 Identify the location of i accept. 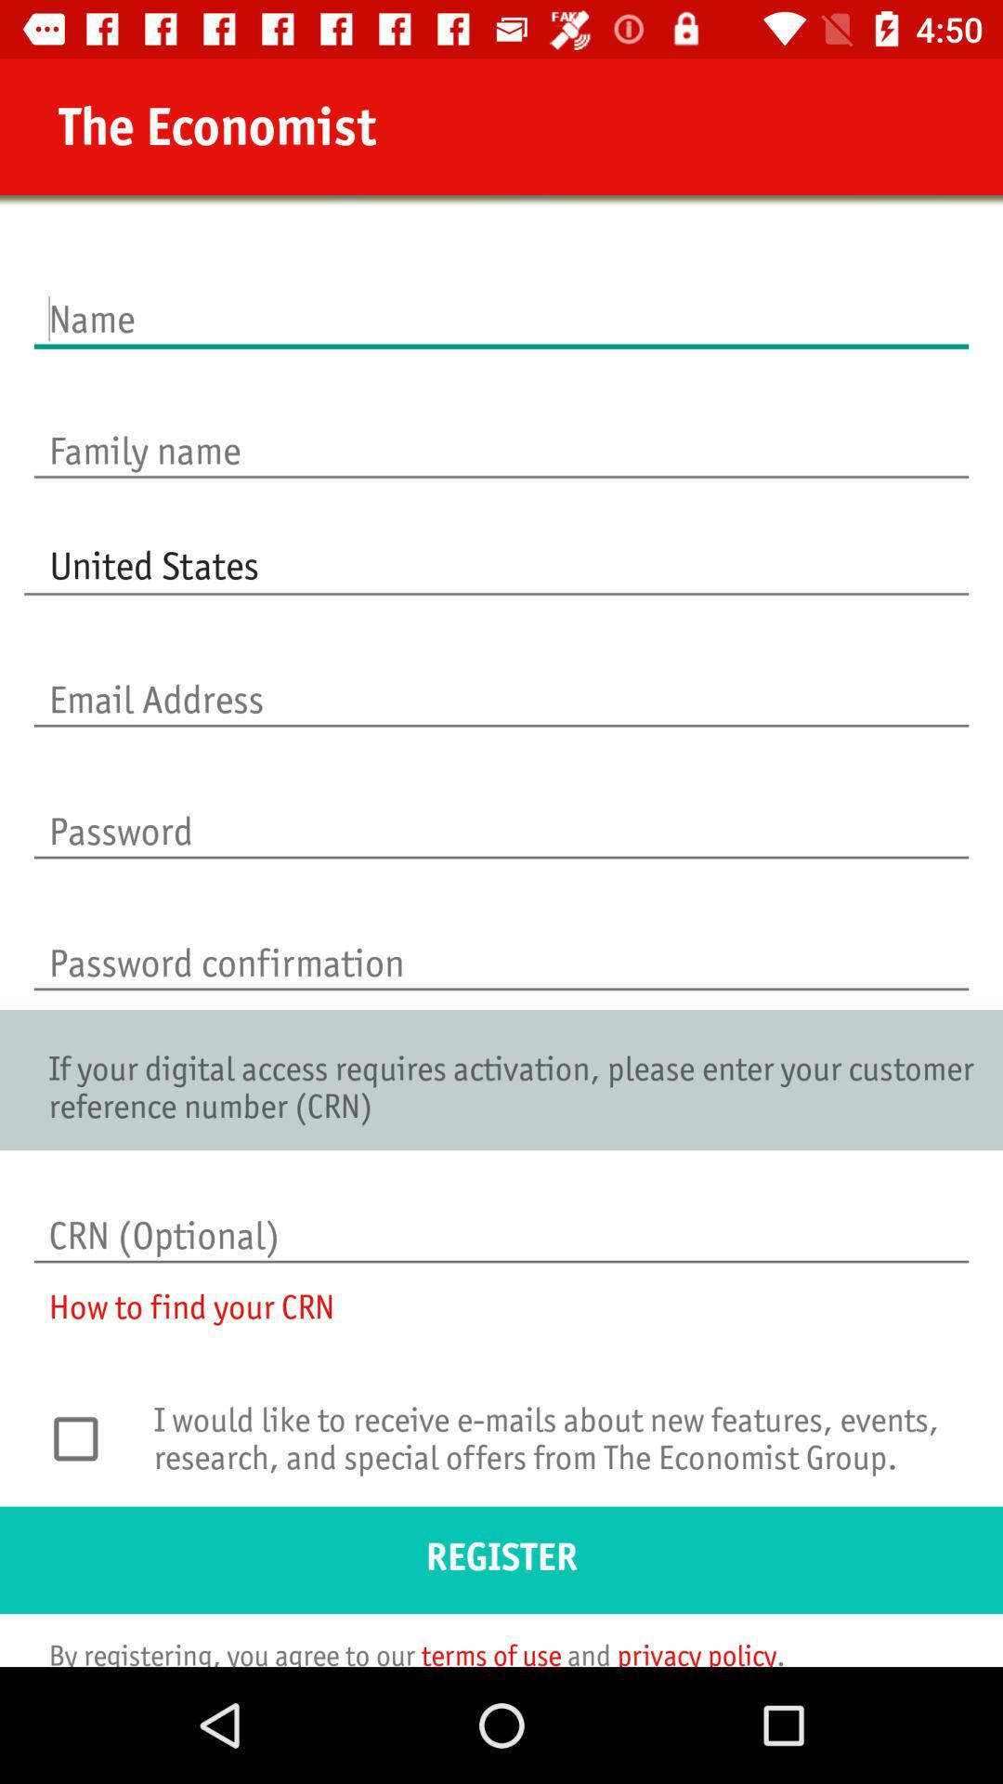
(85, 1438).